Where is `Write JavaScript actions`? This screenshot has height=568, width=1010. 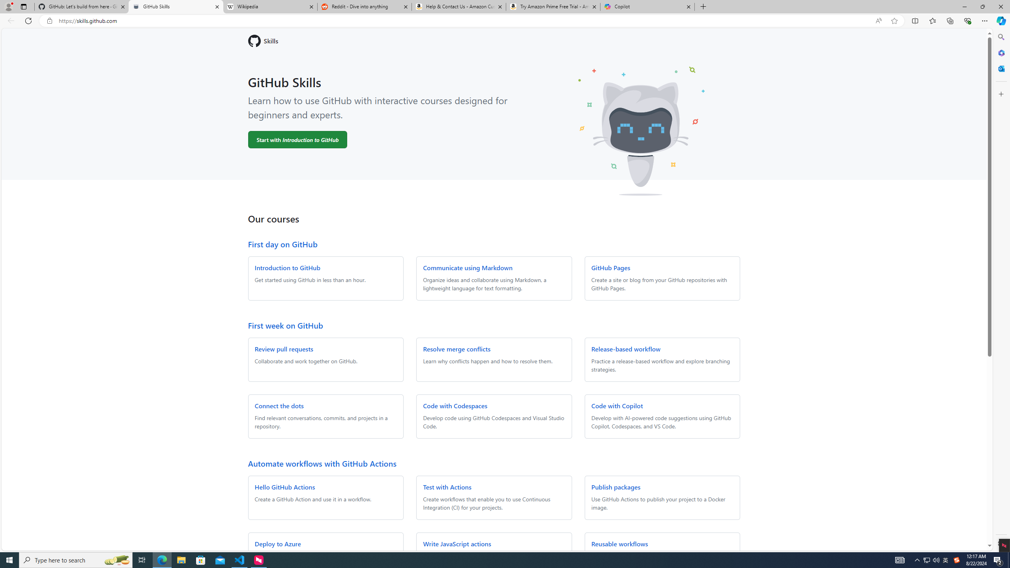
Write JavaScript actions is located at coordinates (457, 544).